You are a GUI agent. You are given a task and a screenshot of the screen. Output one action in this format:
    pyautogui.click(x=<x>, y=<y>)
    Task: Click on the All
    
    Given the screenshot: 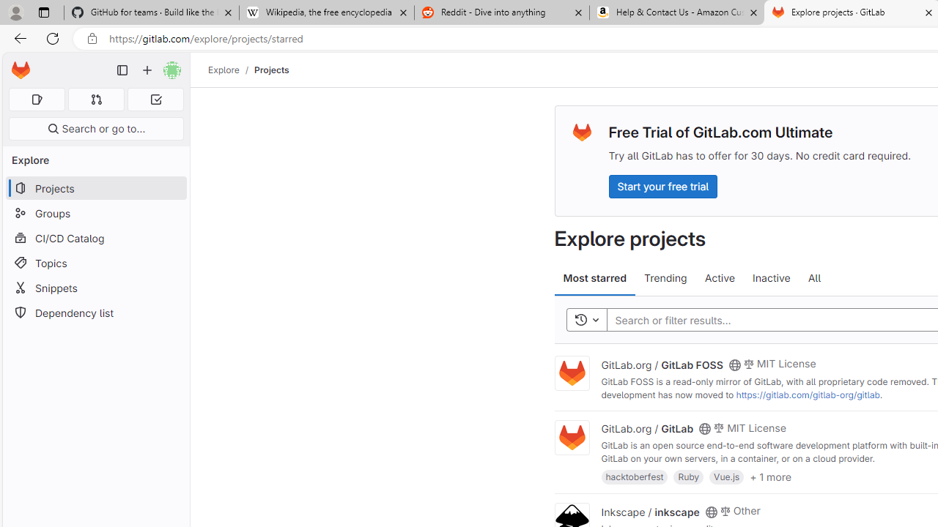 What is the action you would take?
    pyautogui.click(x=814, y=278)
    